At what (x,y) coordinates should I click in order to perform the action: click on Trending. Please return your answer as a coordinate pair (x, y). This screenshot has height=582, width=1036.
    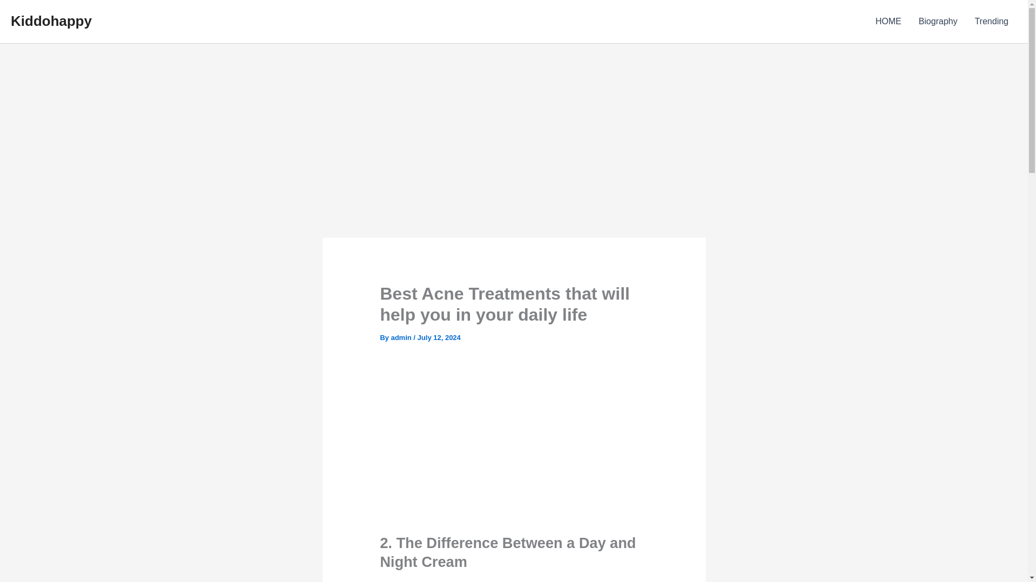
    Looking at the image, I should click on (991, 22).